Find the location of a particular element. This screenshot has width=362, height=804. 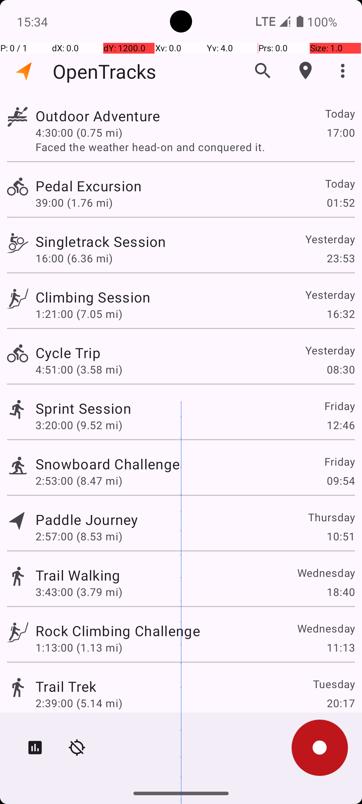

Singletrack Session is located at coordinates (101, 241).